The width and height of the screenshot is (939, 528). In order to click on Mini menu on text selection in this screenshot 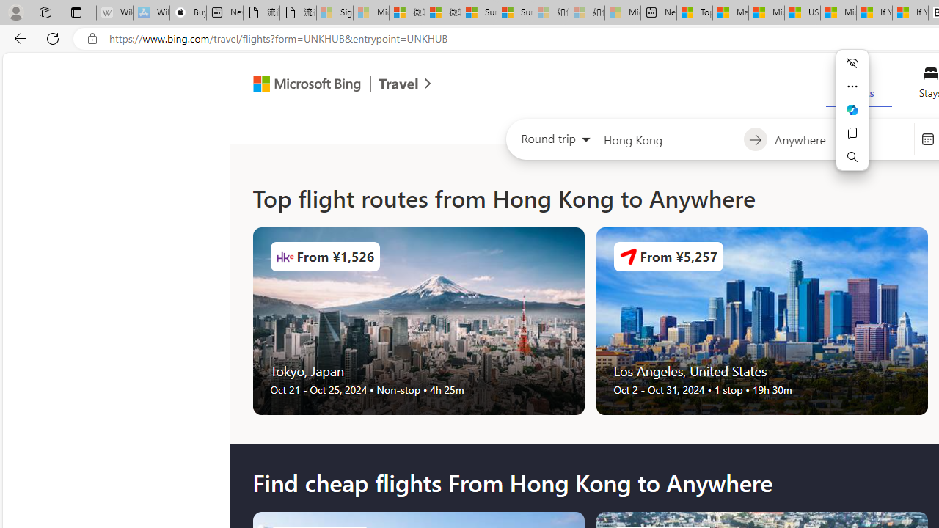, I will do `click(852, 109)`.